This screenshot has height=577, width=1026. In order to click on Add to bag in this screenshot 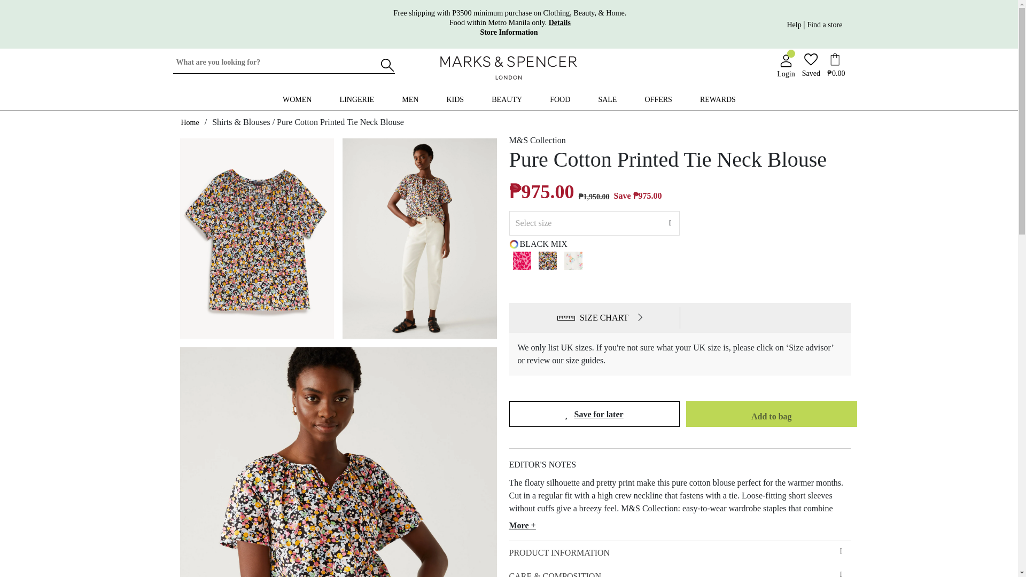, I will do `click(772, 417)`.